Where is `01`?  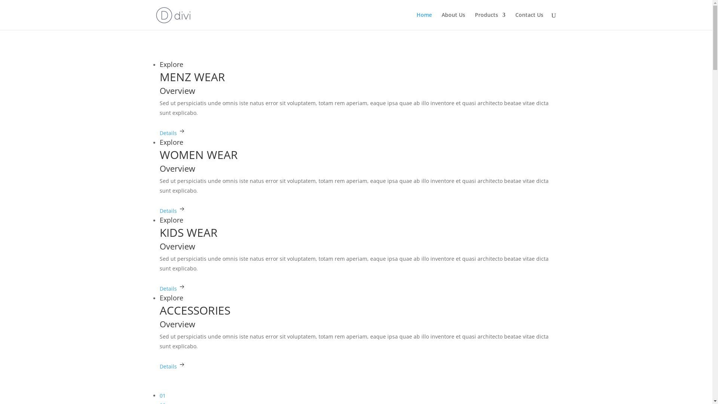 01 is located at coordinates (162, 396).